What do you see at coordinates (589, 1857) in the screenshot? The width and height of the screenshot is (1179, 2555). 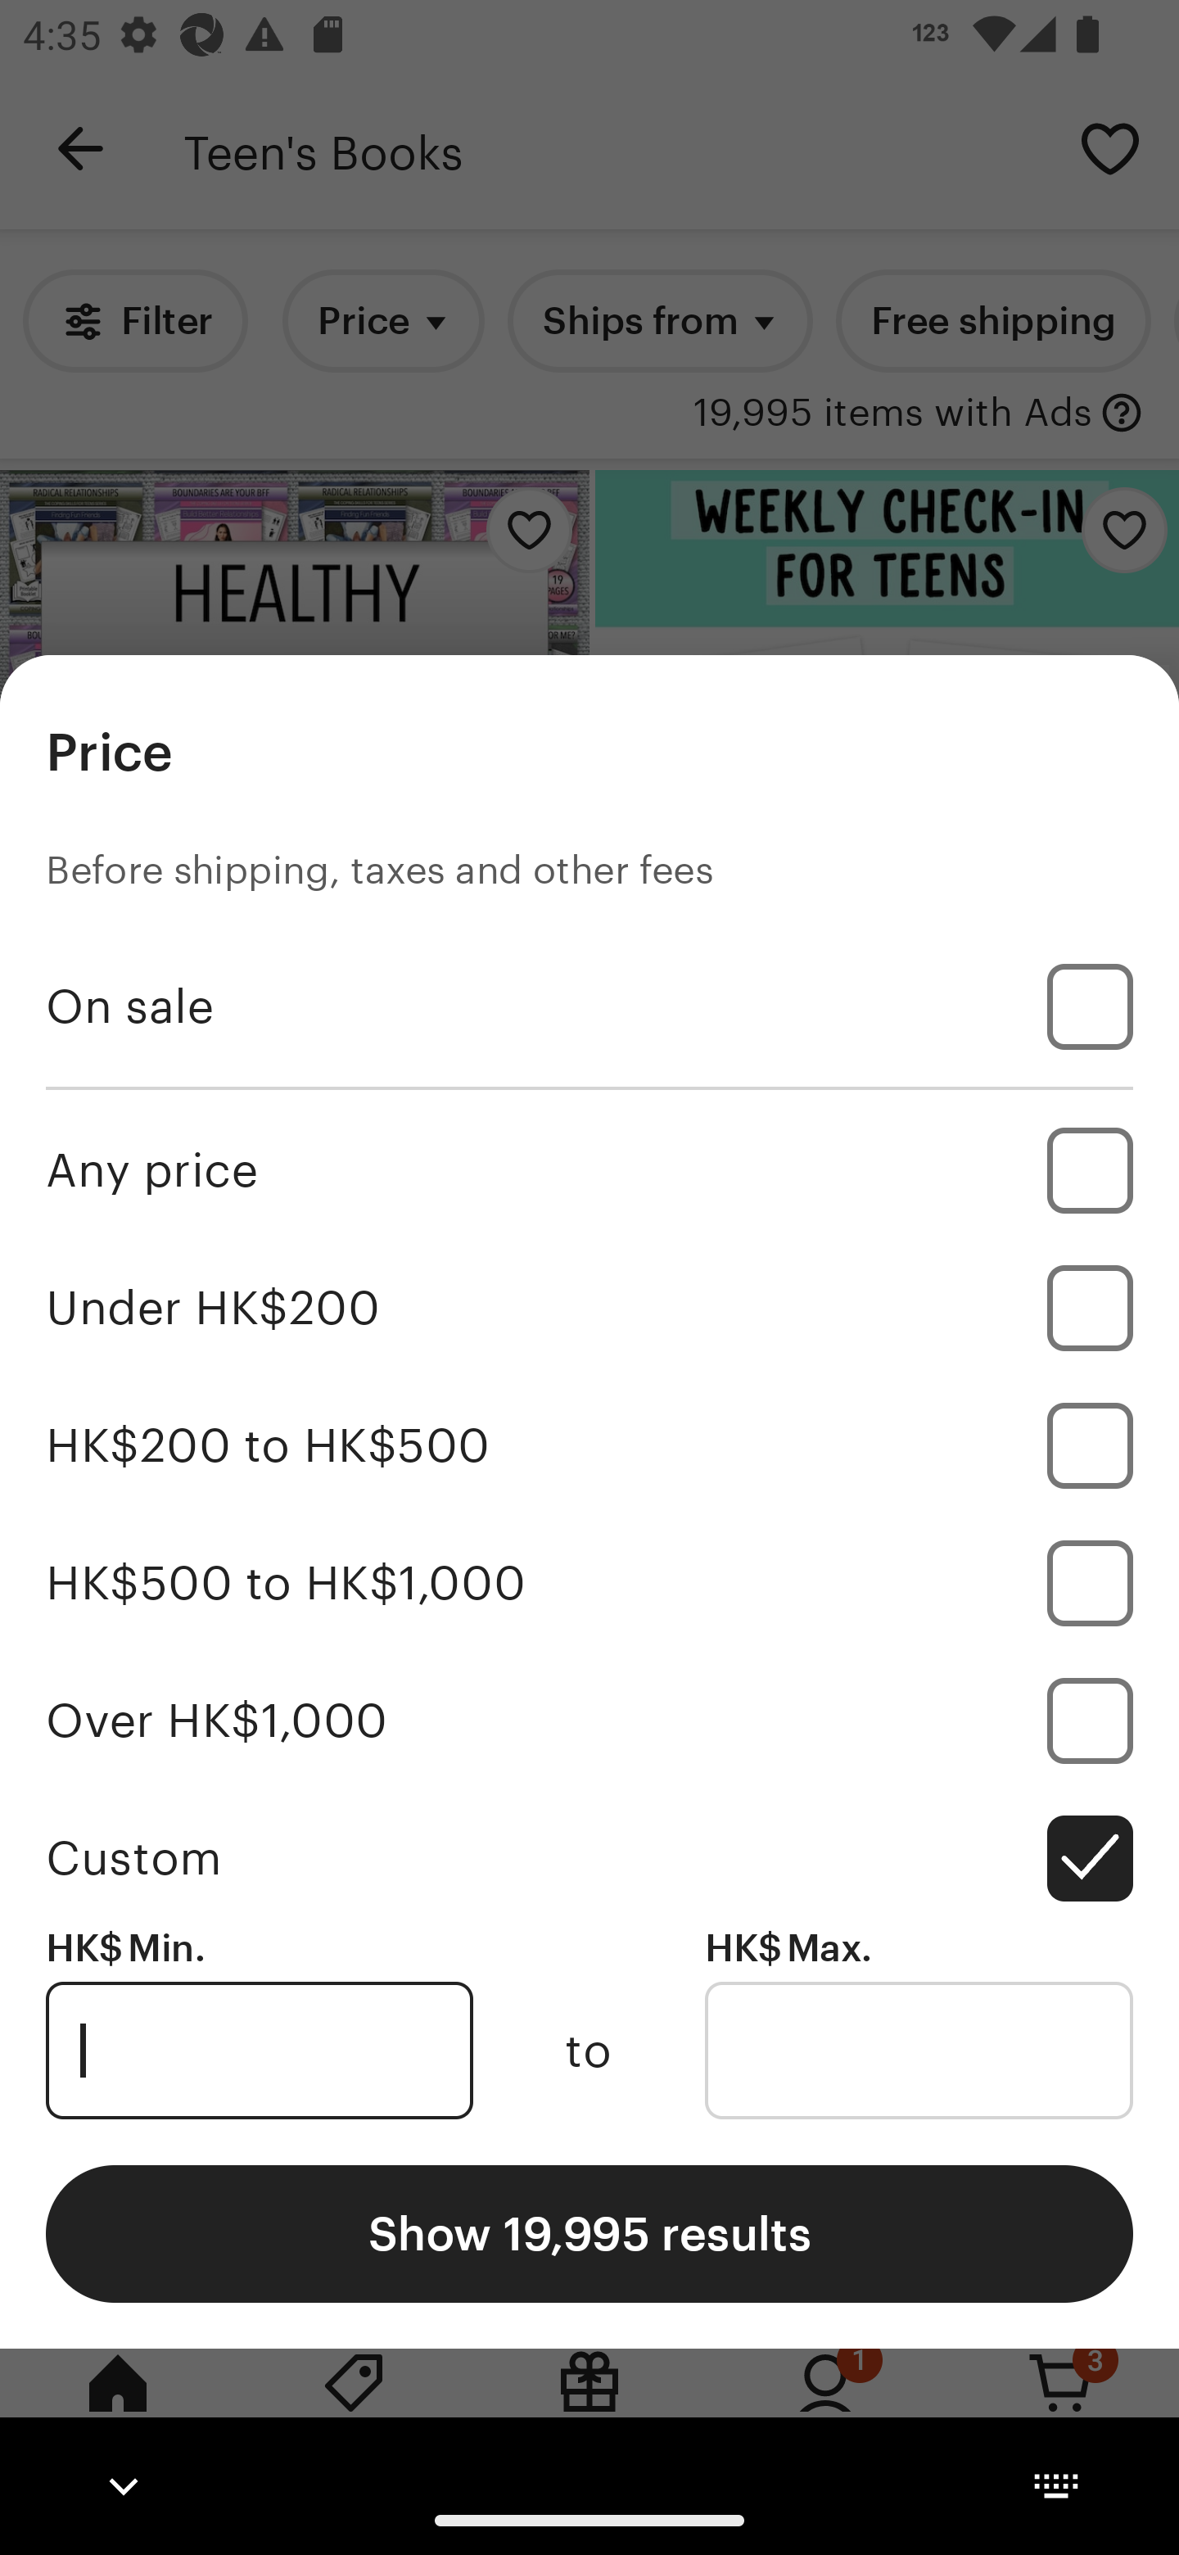 I see `Custom` at bounding box center [589, 1857].